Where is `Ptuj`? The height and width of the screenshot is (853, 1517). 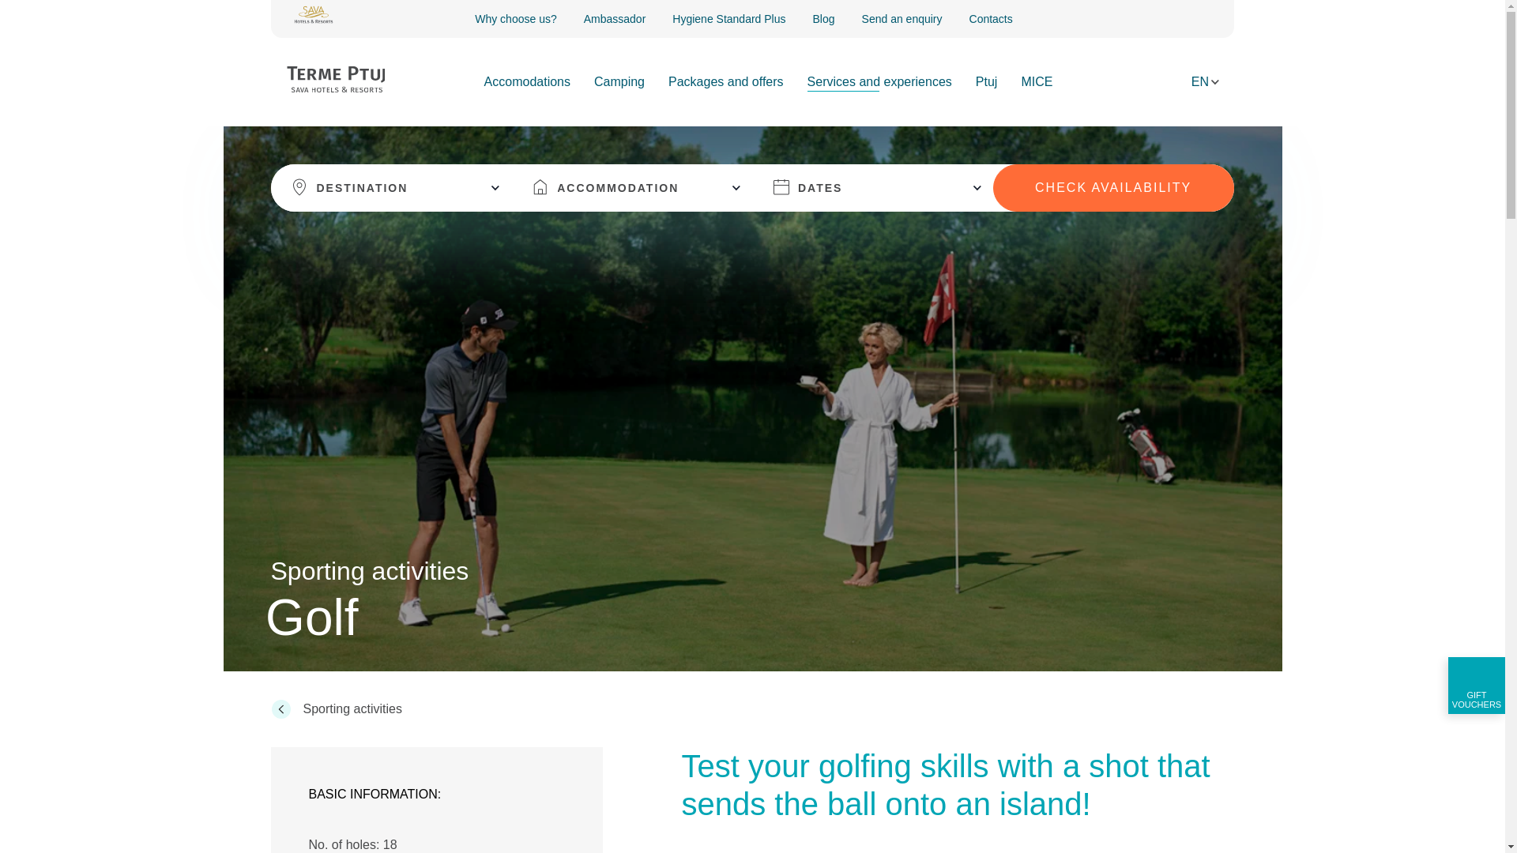 Ptuj is located at coordinates (986, 81).